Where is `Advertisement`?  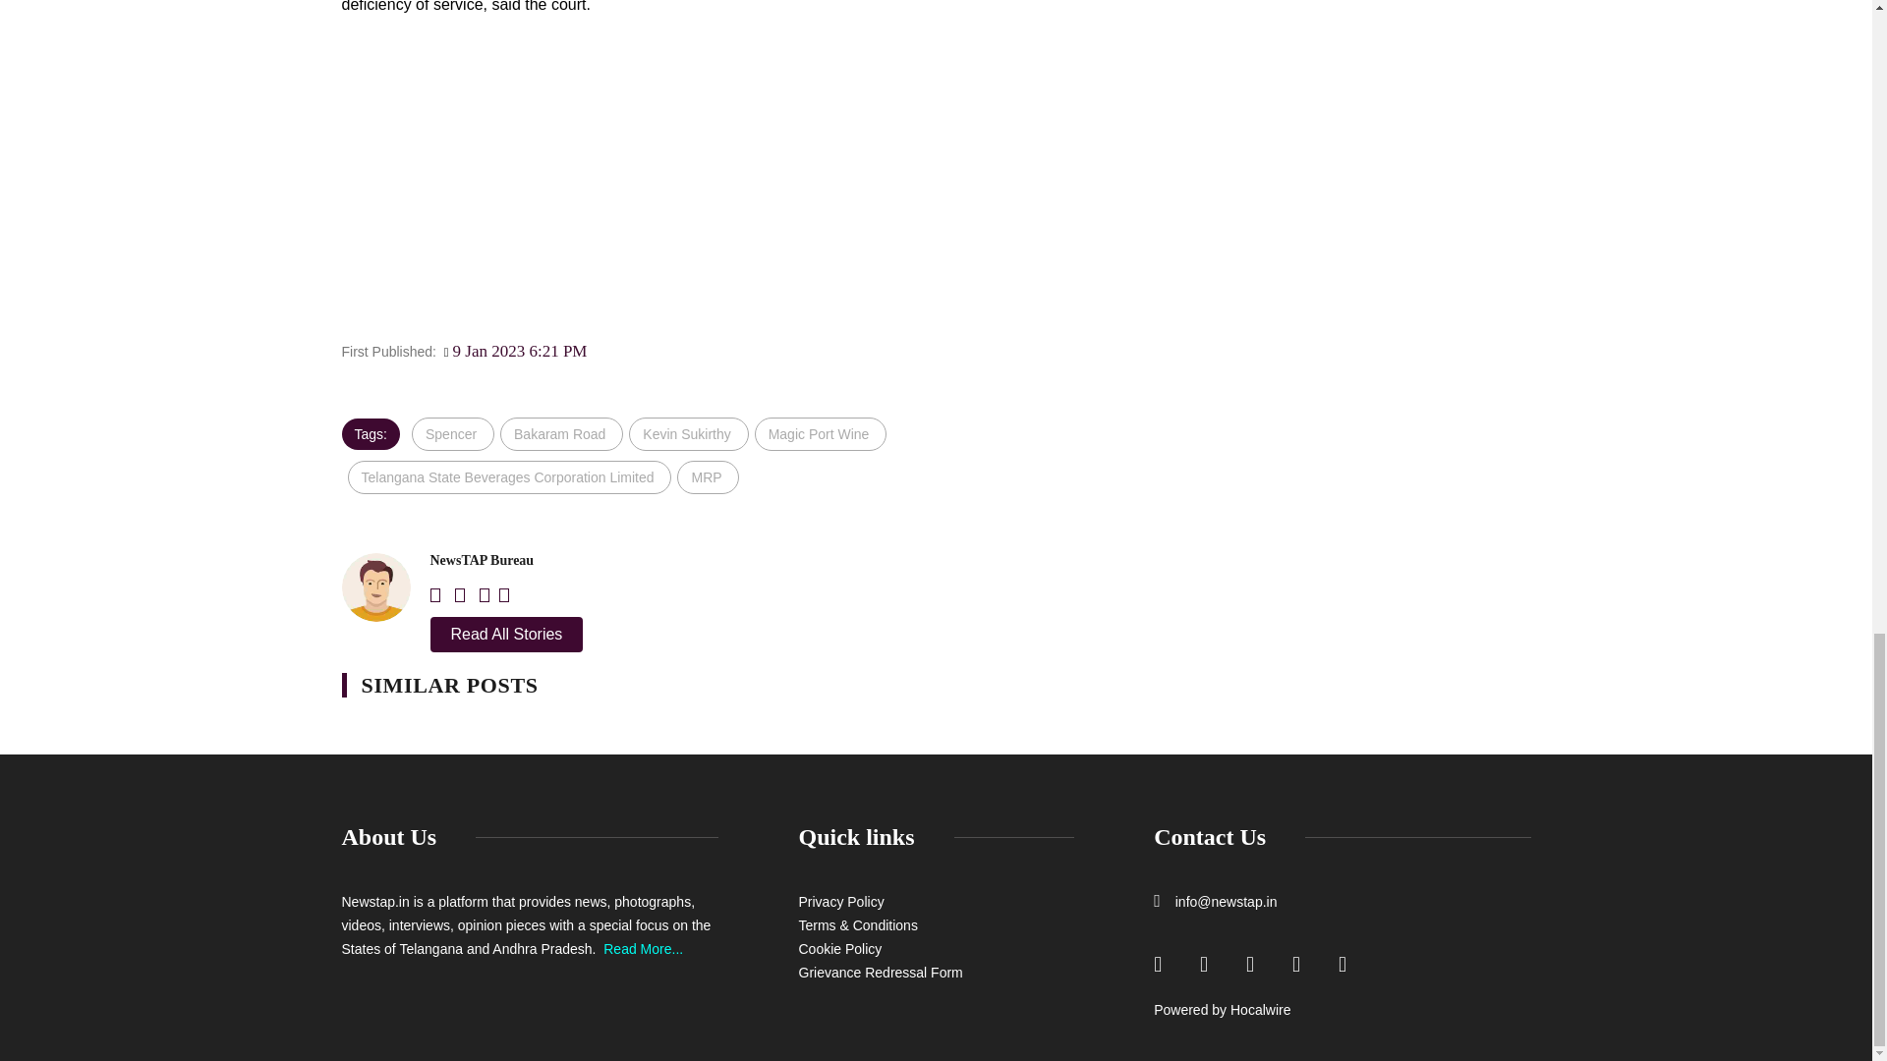 Advertisement is located at coordinates (733, 187).